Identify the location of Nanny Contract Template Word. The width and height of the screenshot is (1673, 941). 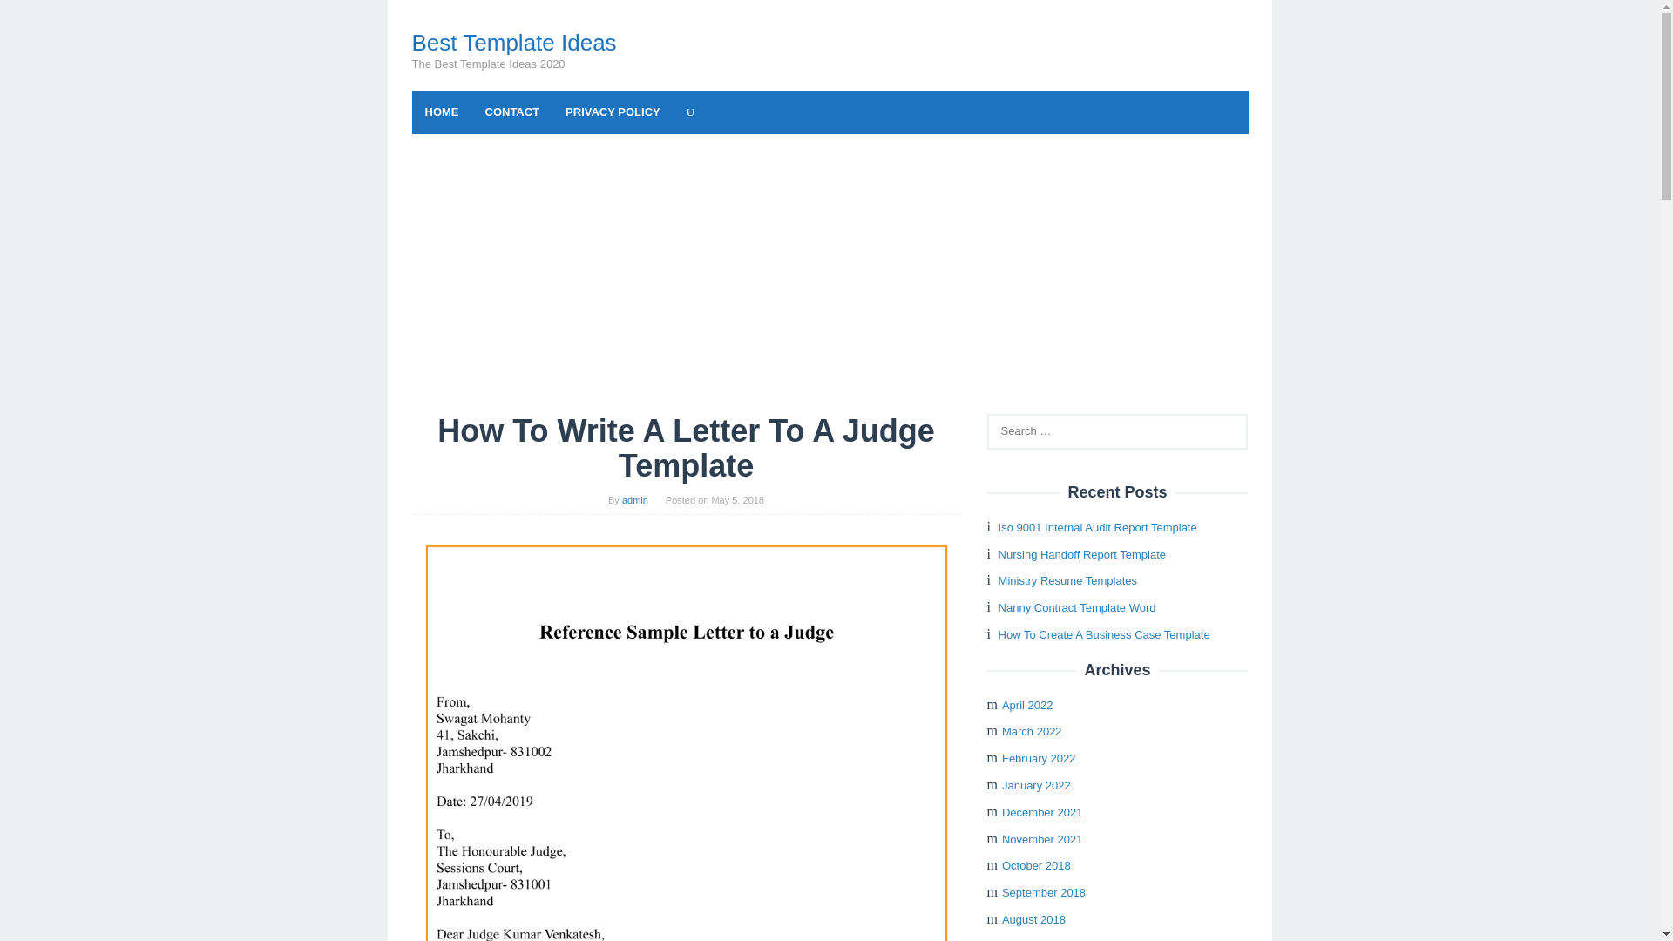
(1077, 608).